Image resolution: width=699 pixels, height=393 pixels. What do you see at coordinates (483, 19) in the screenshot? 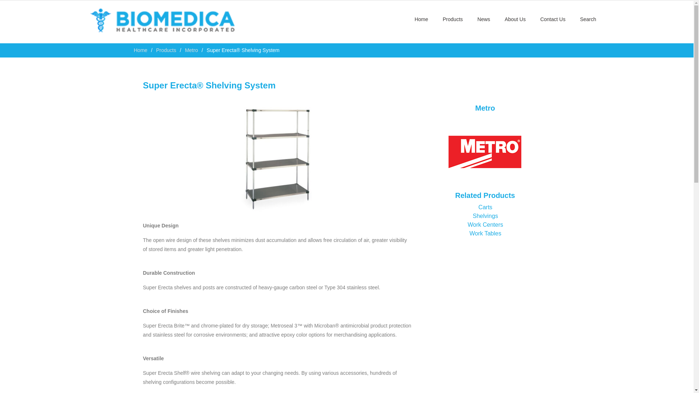
I see `News` at bounding box center [483, 19].